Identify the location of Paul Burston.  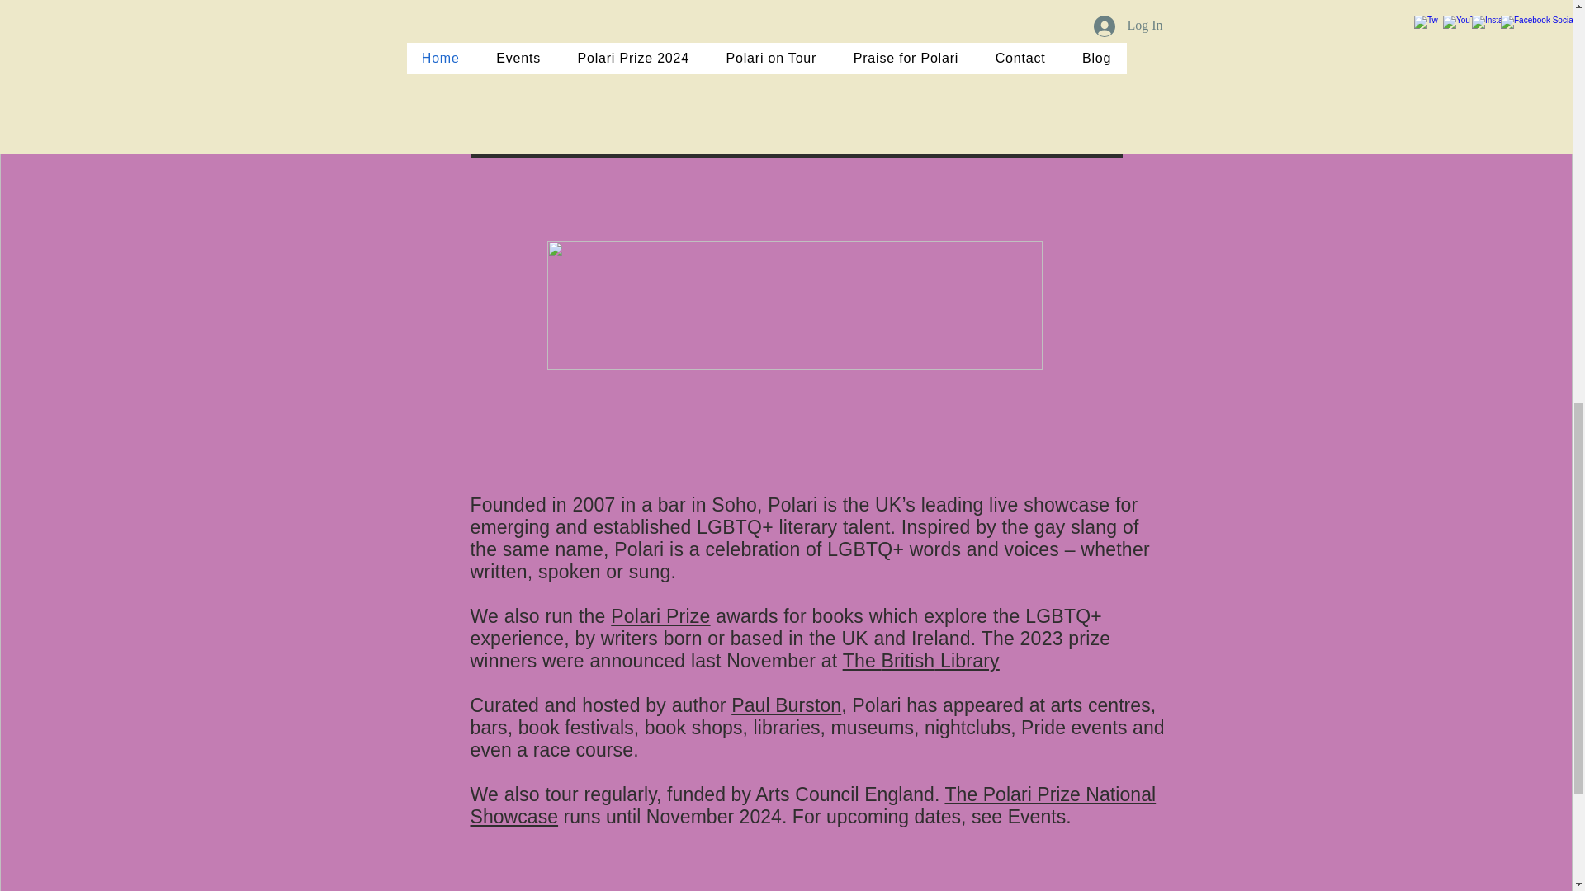
(786, 705).